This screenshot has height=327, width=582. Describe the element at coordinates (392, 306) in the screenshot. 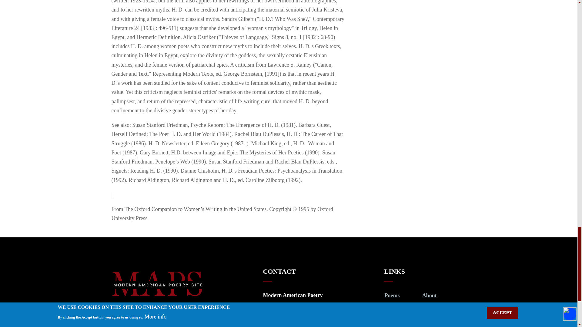

I see `Poetry` at that location.